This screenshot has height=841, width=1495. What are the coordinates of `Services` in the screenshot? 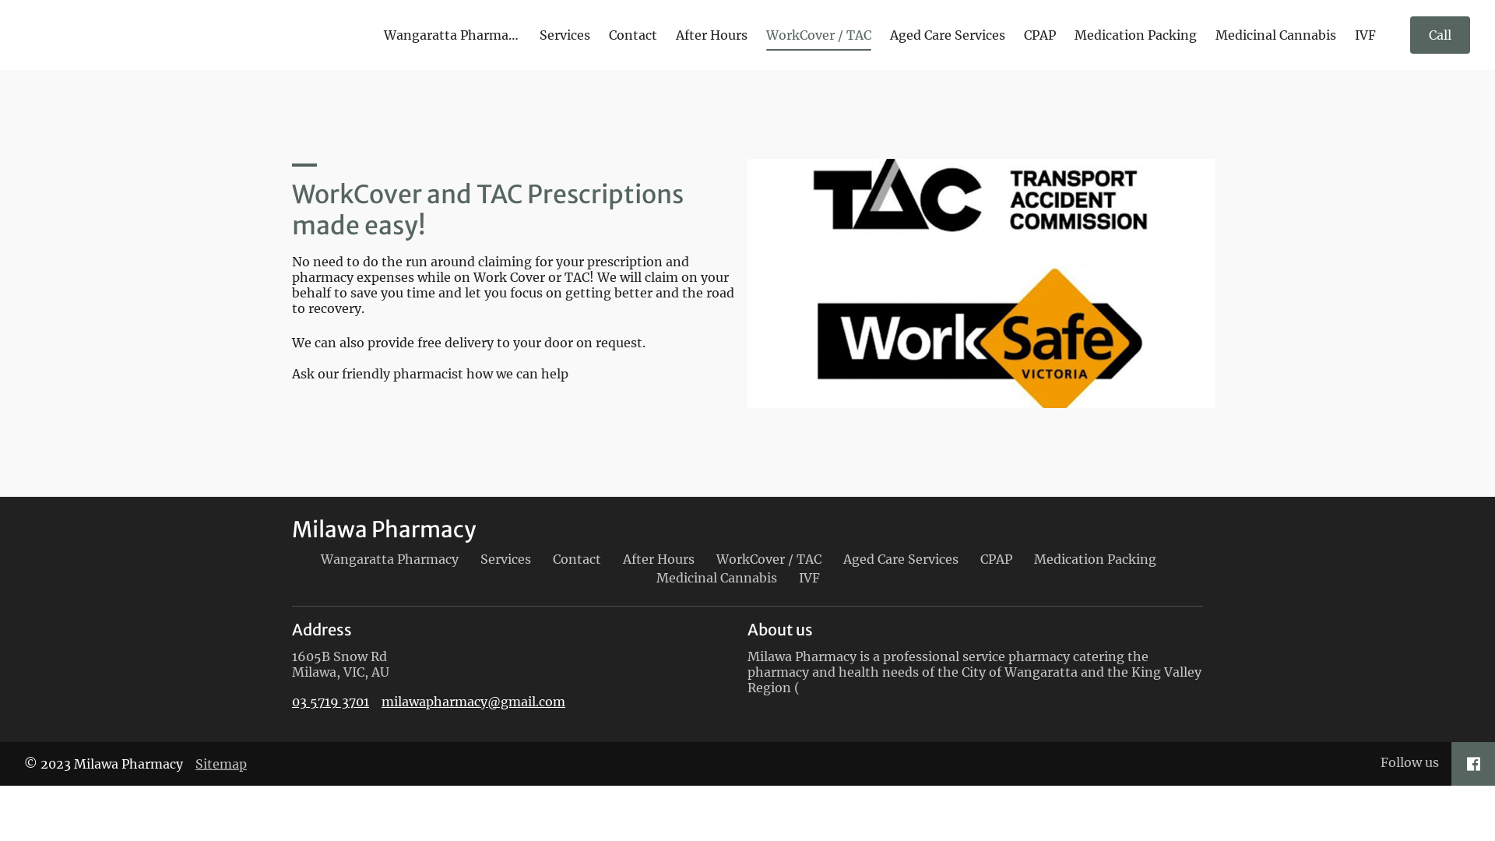 It's located at (565, 35).